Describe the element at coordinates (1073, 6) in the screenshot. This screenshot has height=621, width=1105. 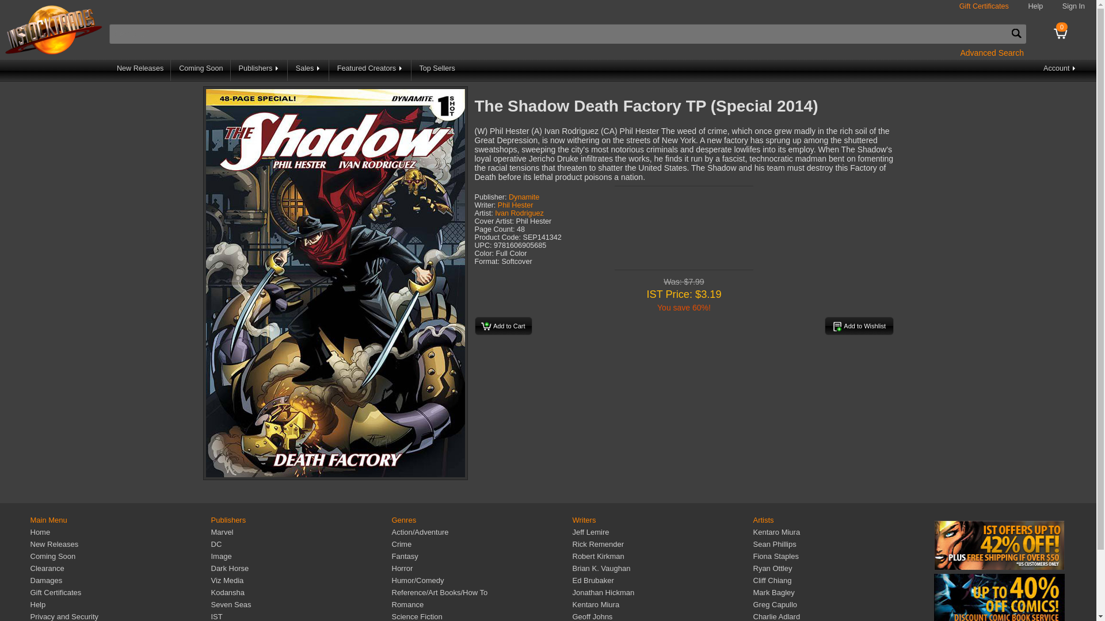
I see `Sign In` at that location.